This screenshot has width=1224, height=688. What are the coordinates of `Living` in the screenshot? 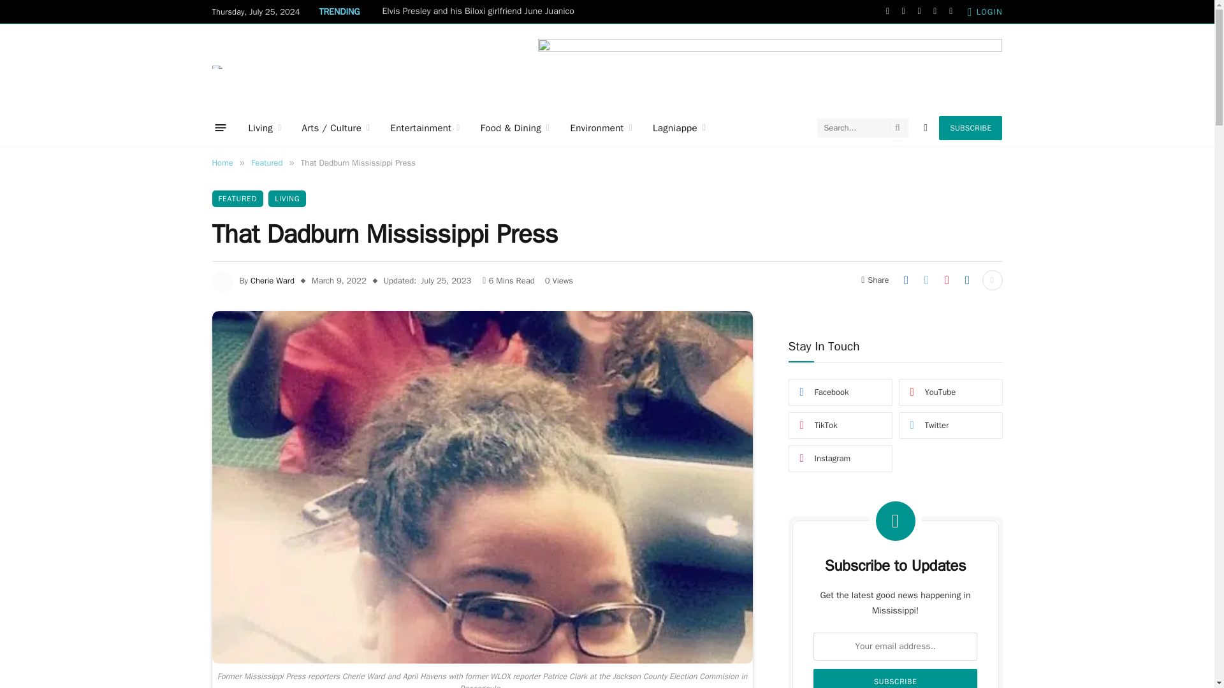 It's located at (265, 127).